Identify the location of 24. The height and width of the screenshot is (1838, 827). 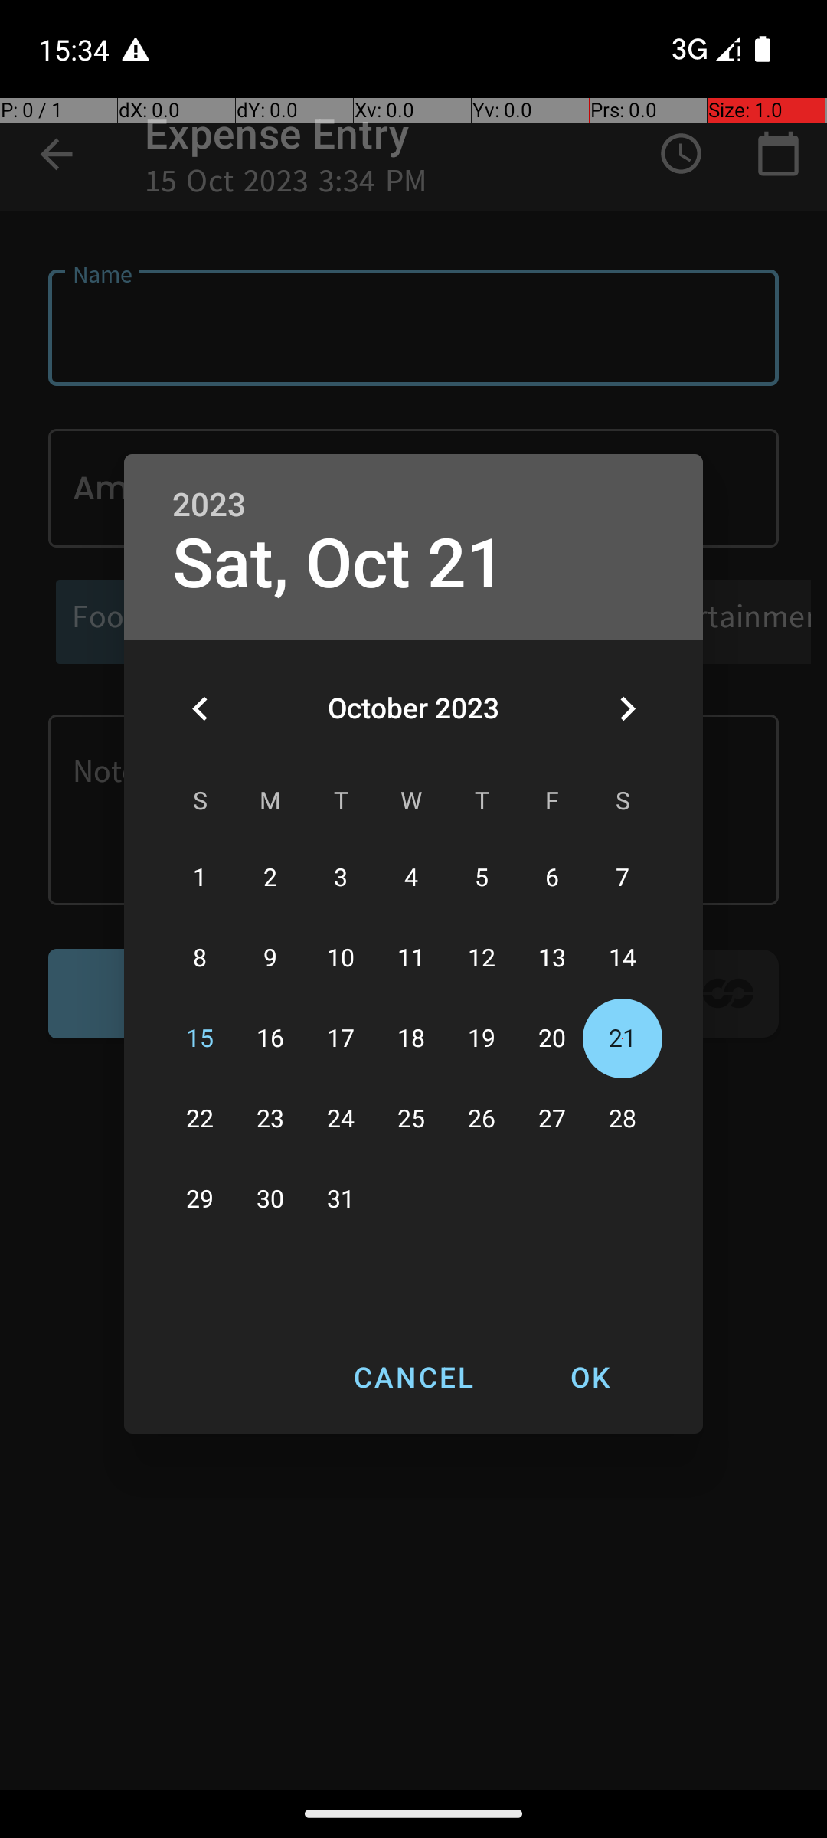
(341, 1120).